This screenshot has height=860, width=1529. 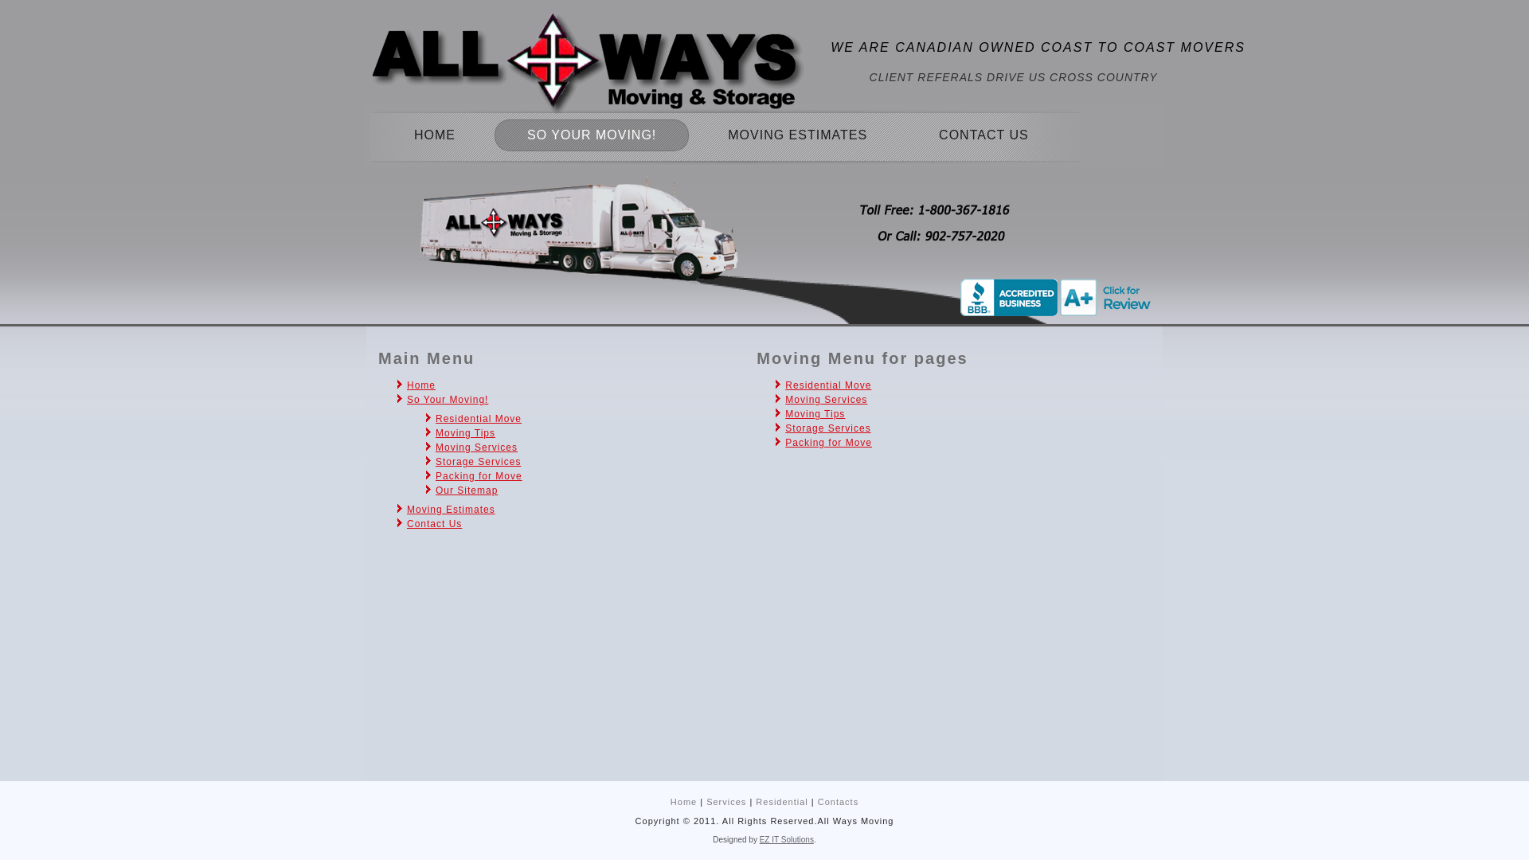 I want to click on Residential Move, so click(x=828, y=385).